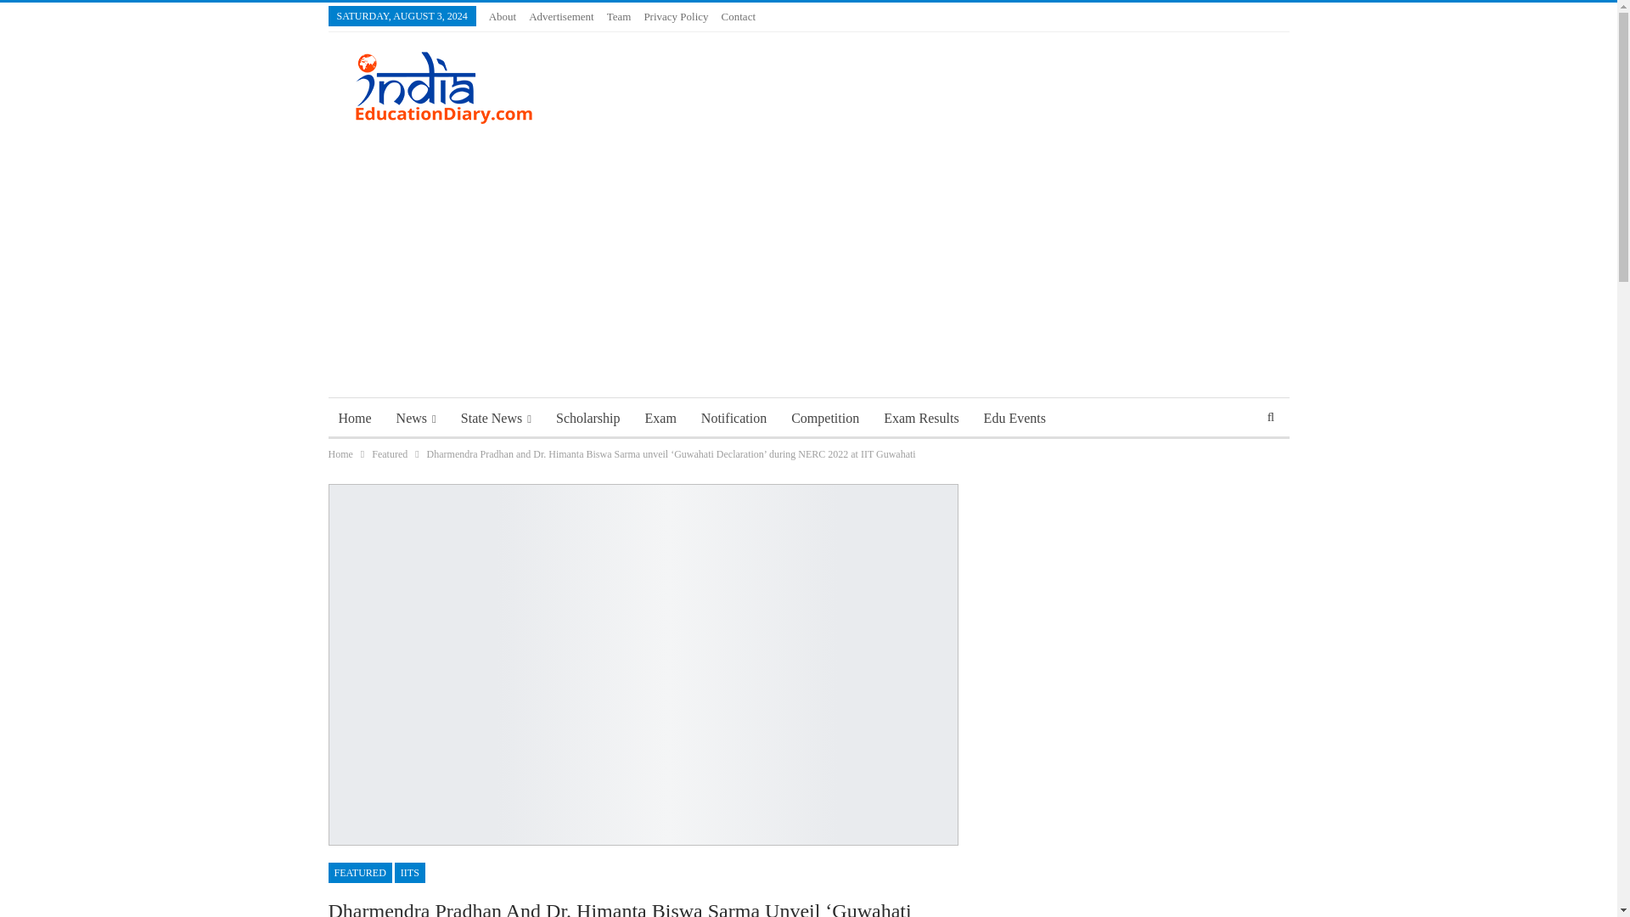  What do you see at coordinates (739, 16) in the screenshot?
I see `Contact` at bounding box center [739, 16].